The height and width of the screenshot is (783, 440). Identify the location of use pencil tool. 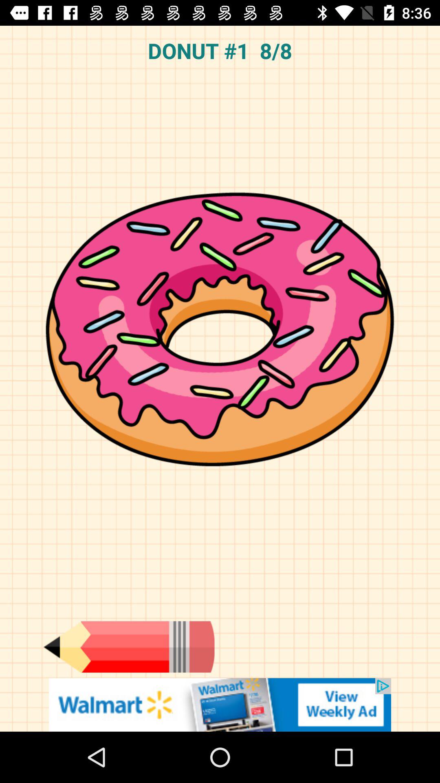
(129, 647).